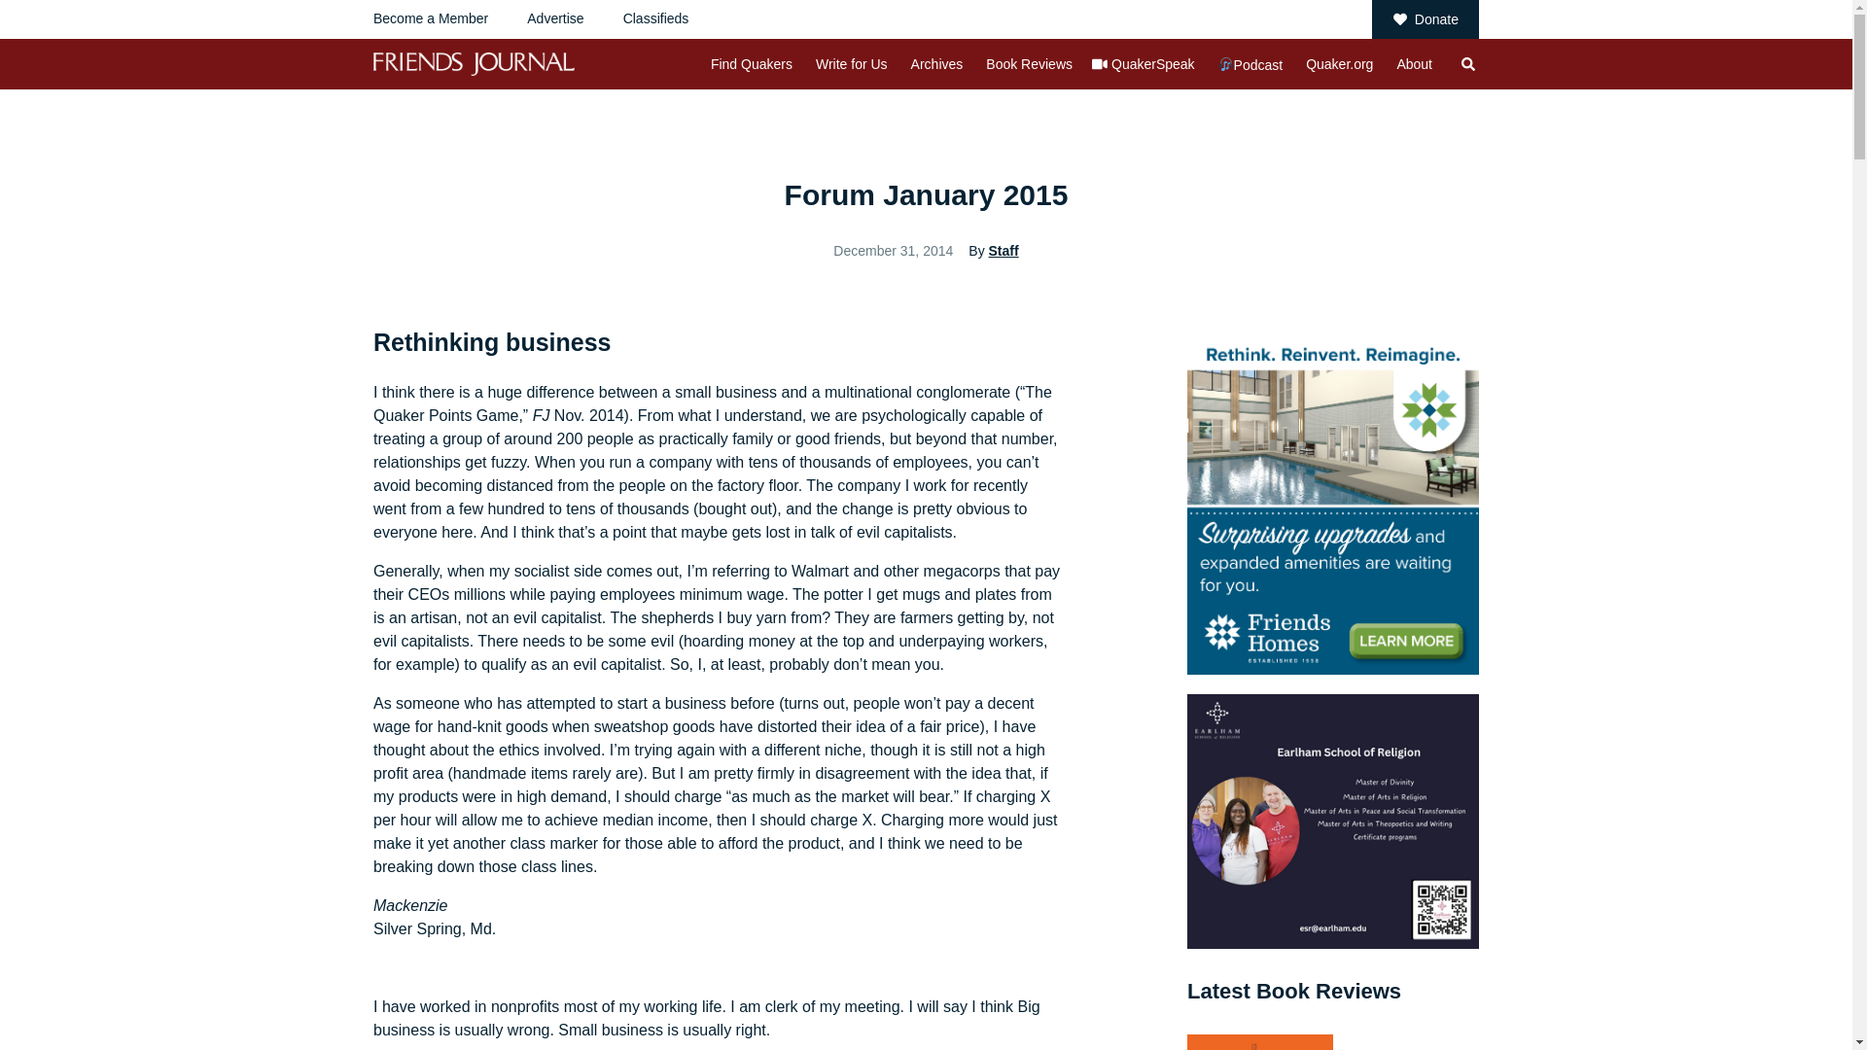  Describe the element at coordinates (1414, 64) in the screenshot. I see `About` at that location.